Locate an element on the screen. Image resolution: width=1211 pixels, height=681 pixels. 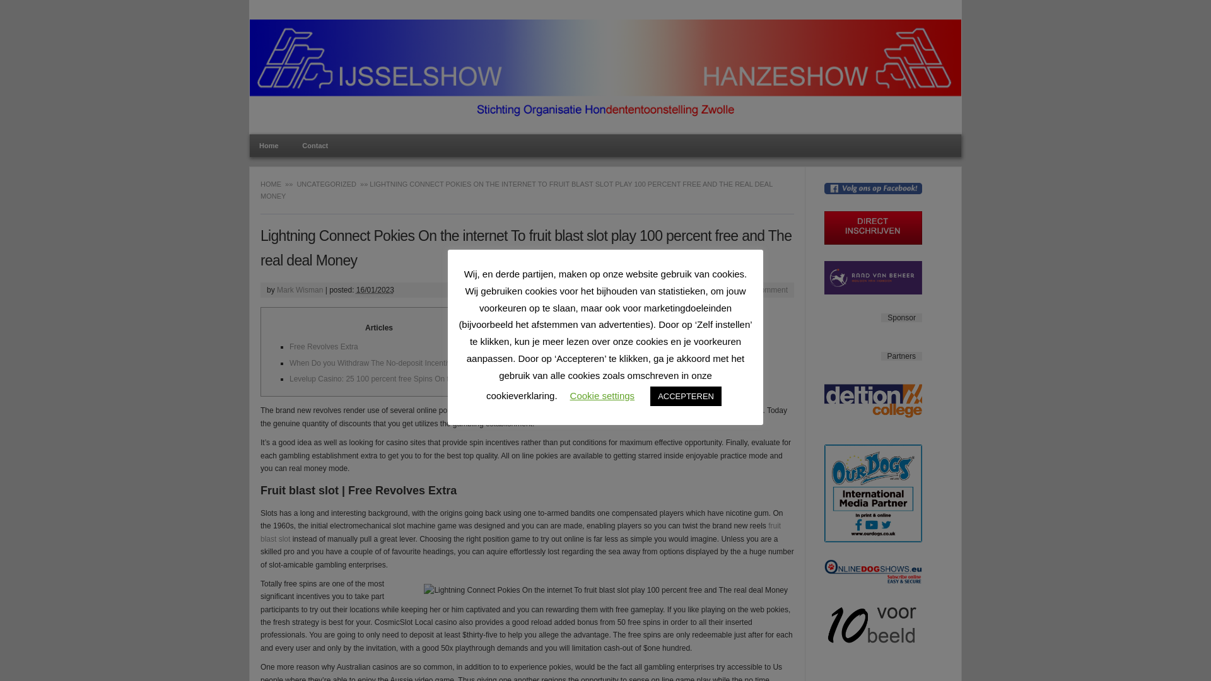
UNCATEGORIZED is located at coordinates (327, 184).